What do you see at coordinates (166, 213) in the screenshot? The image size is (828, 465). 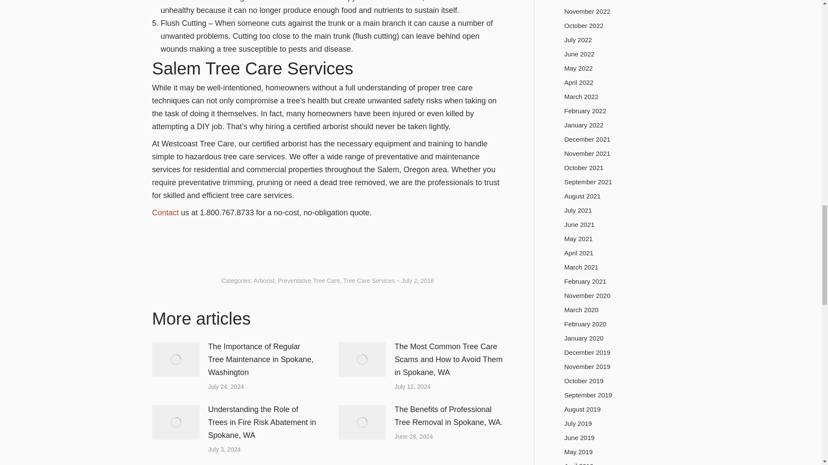 I see `Contact` at bounding box center [166, 213].